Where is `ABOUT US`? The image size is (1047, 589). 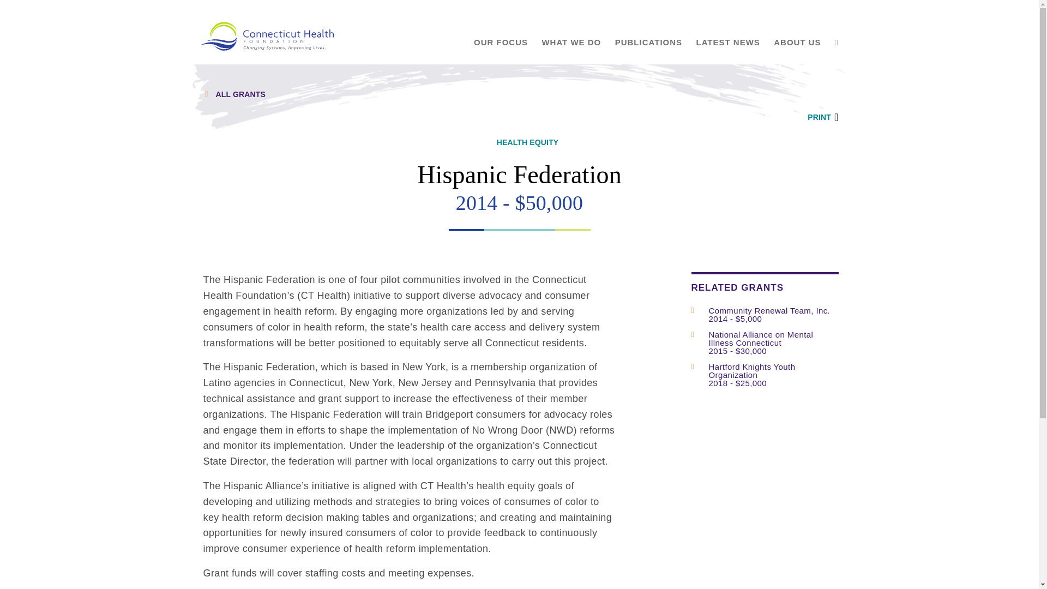
ABOUT US is located at coordinates (797, 43).